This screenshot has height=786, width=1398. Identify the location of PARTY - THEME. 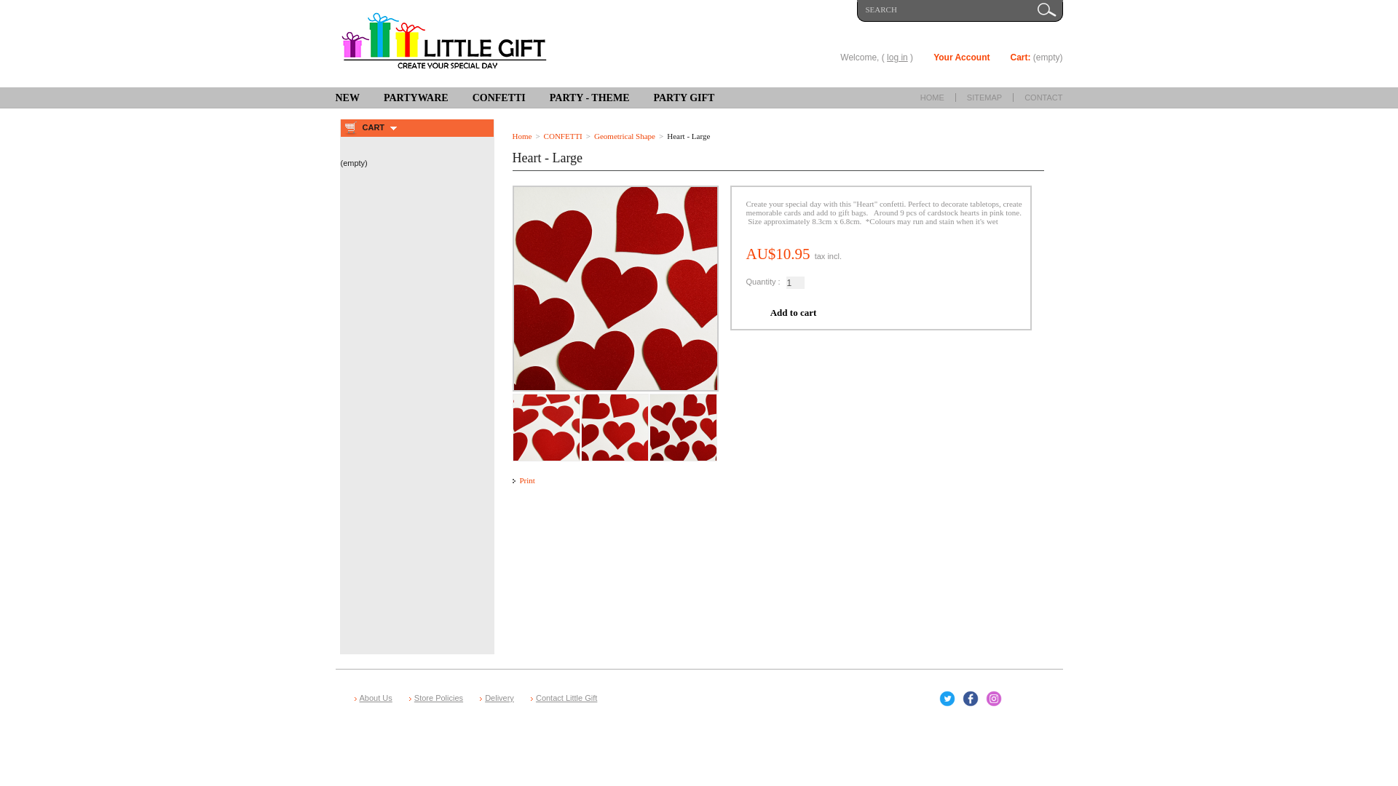
(590, 99).